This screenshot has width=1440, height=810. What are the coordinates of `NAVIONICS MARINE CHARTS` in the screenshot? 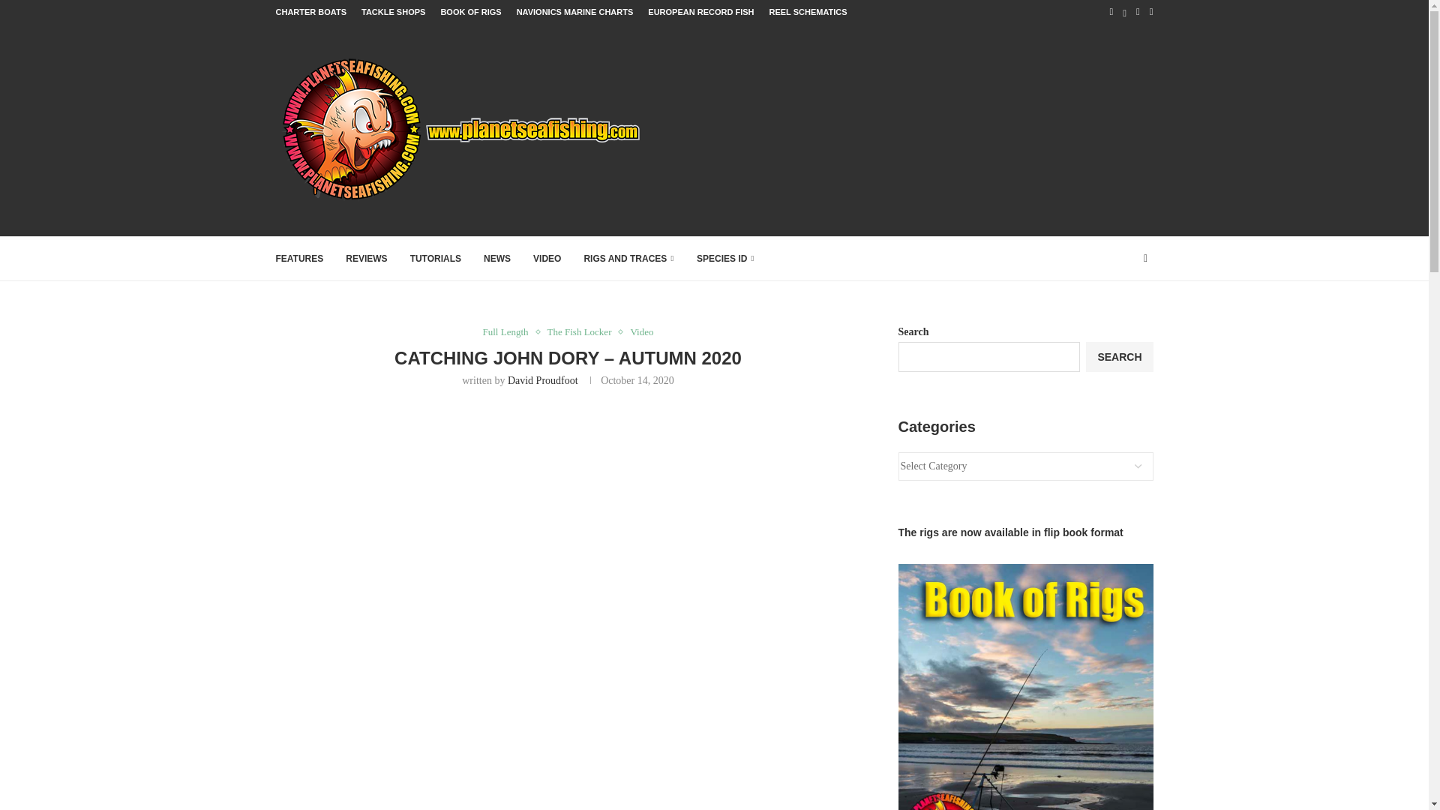 It's located at (574, 12).